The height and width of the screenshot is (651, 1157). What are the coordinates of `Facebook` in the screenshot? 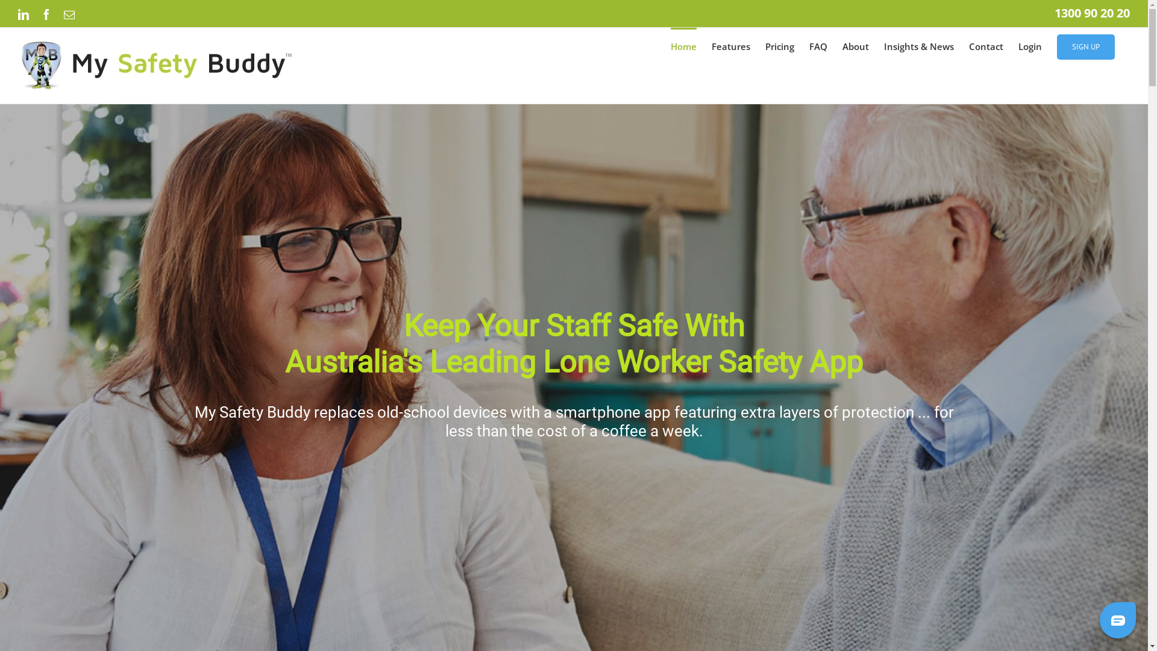 It's located at (46, 14).